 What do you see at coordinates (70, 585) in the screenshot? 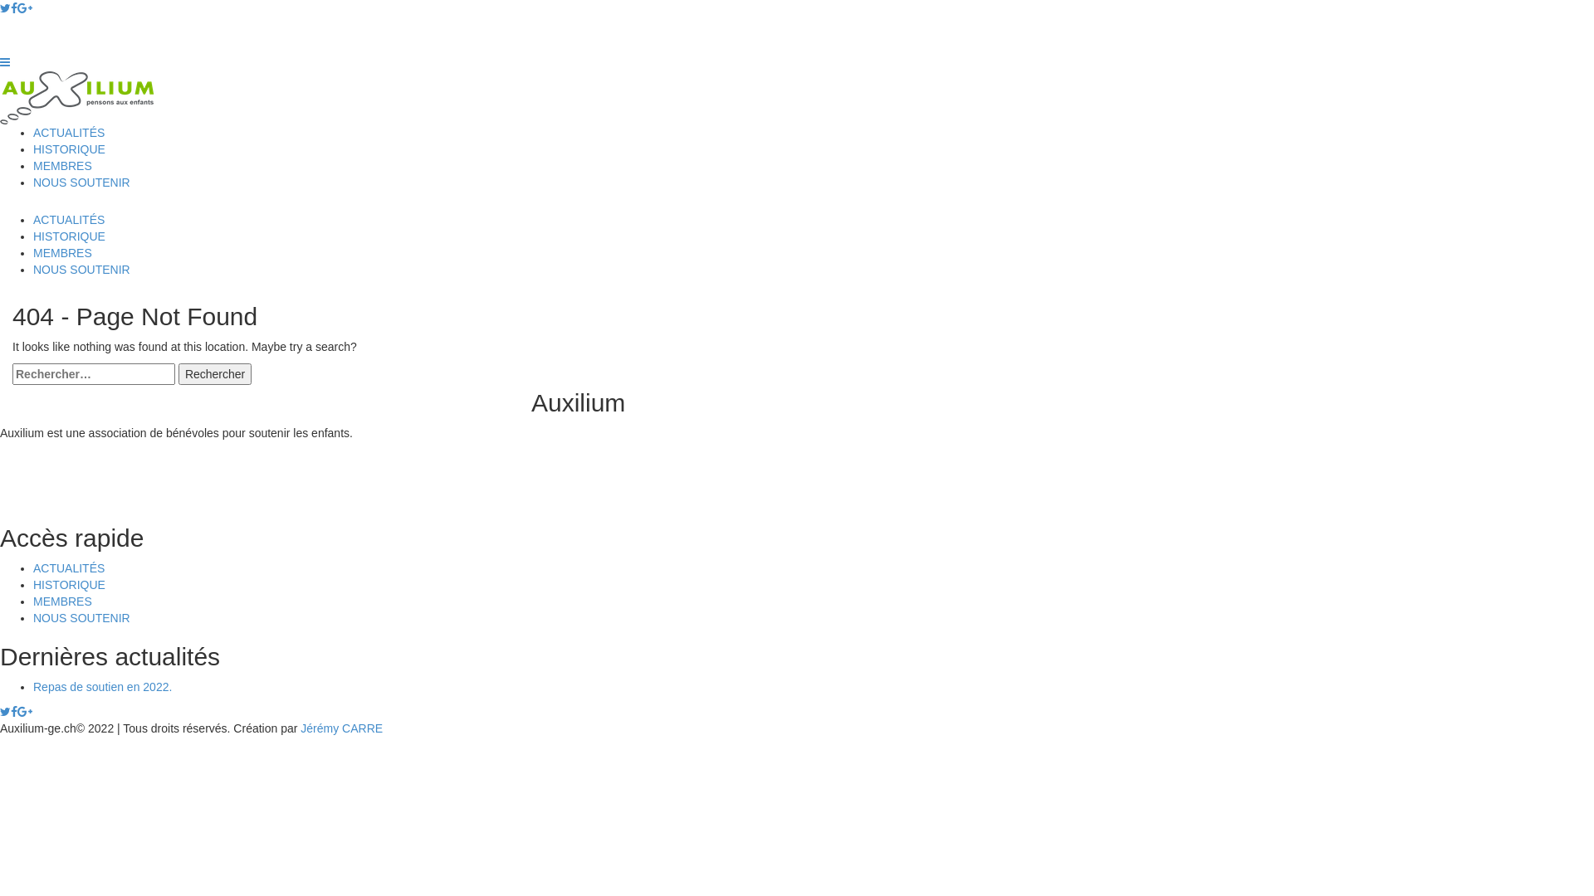
I see `HISTORIQUE` at bounding box center [70, 585].